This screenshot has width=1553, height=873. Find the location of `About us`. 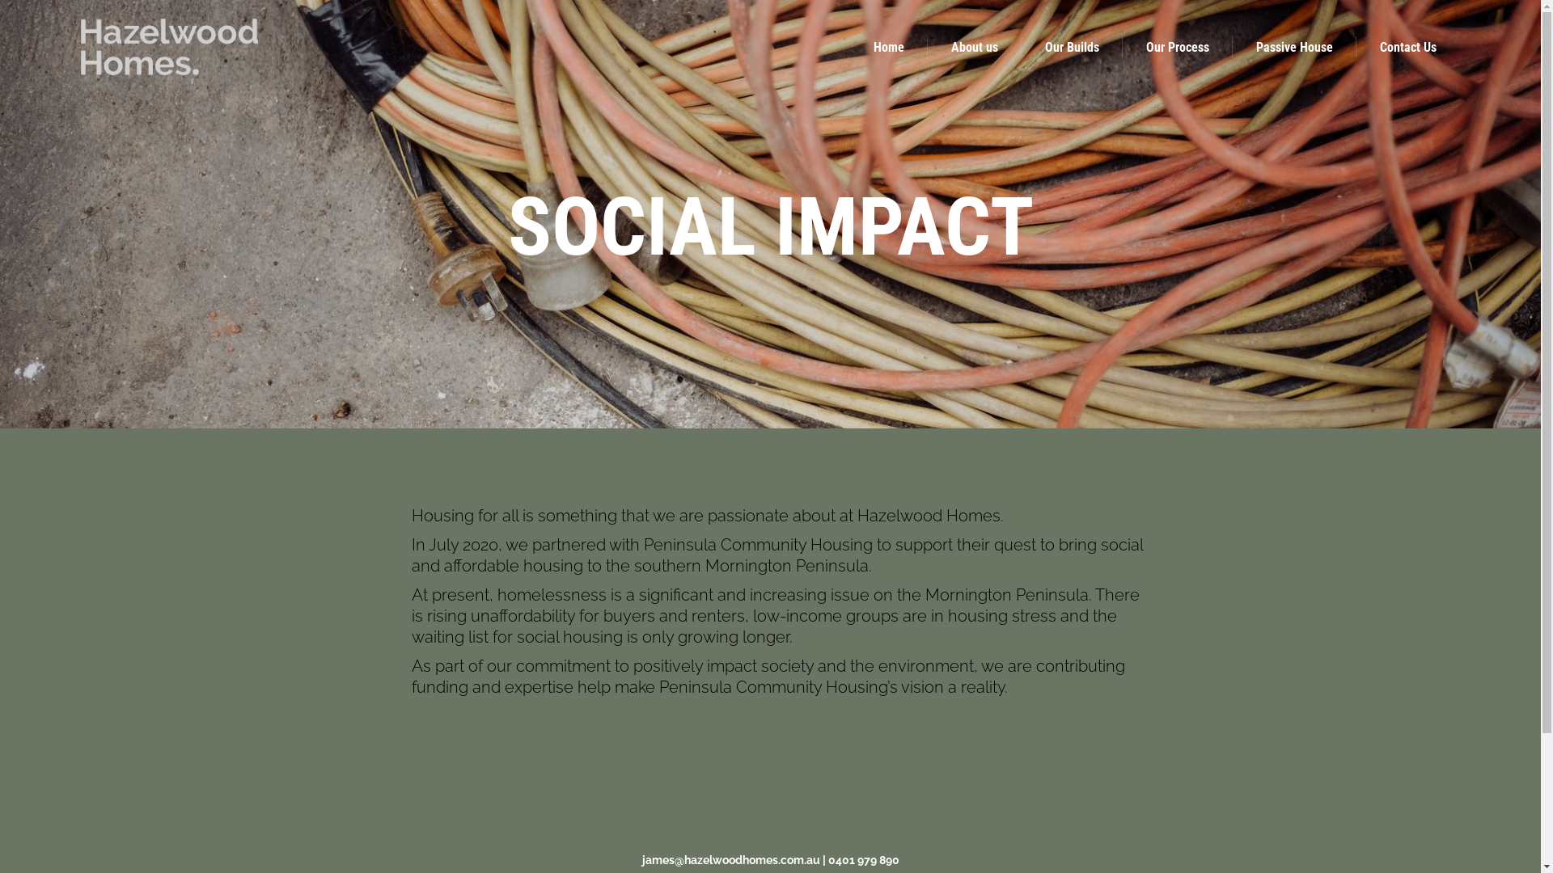

About us is located at coordinates (975, 47).